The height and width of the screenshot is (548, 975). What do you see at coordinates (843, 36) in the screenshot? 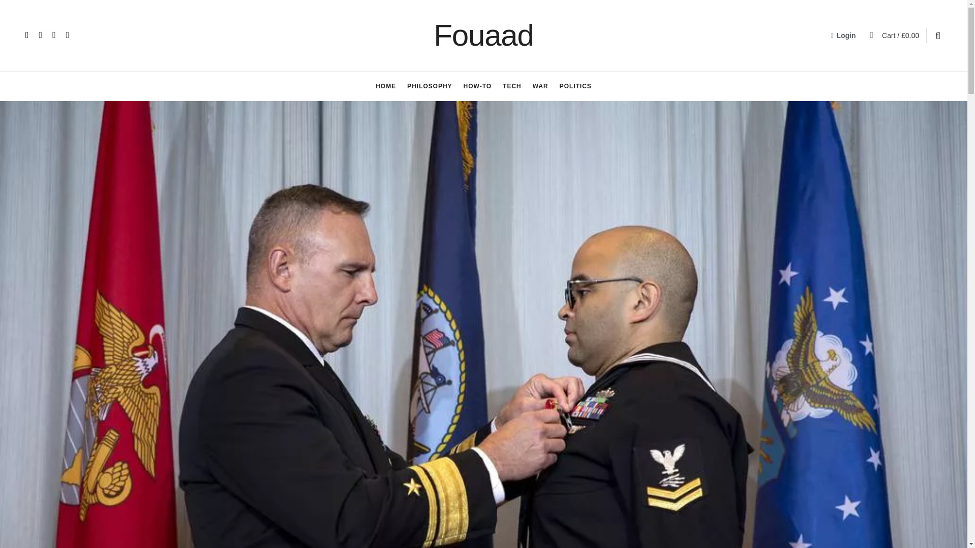
I see `Login` at bounding box center [843, 36].